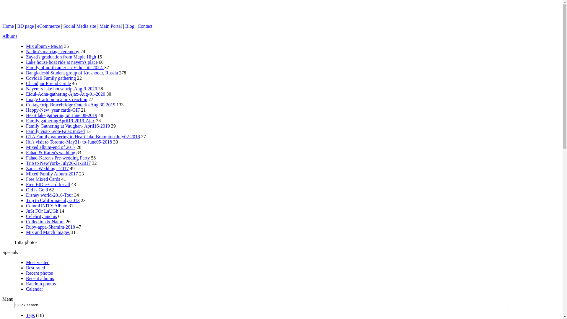 The width and height of the screenshot is (567, 319). What do you see at coordinates (71, 105) in the screenshot?
I see `Cottage trip-Bracebridge Ontario-Aug 30-2019` at bounding box center [71, 105].